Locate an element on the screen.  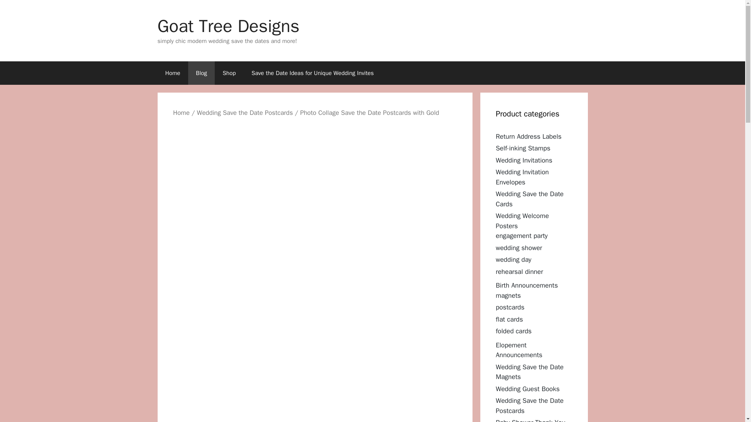
rehearsal dinner is located at coordinates (519, 271).